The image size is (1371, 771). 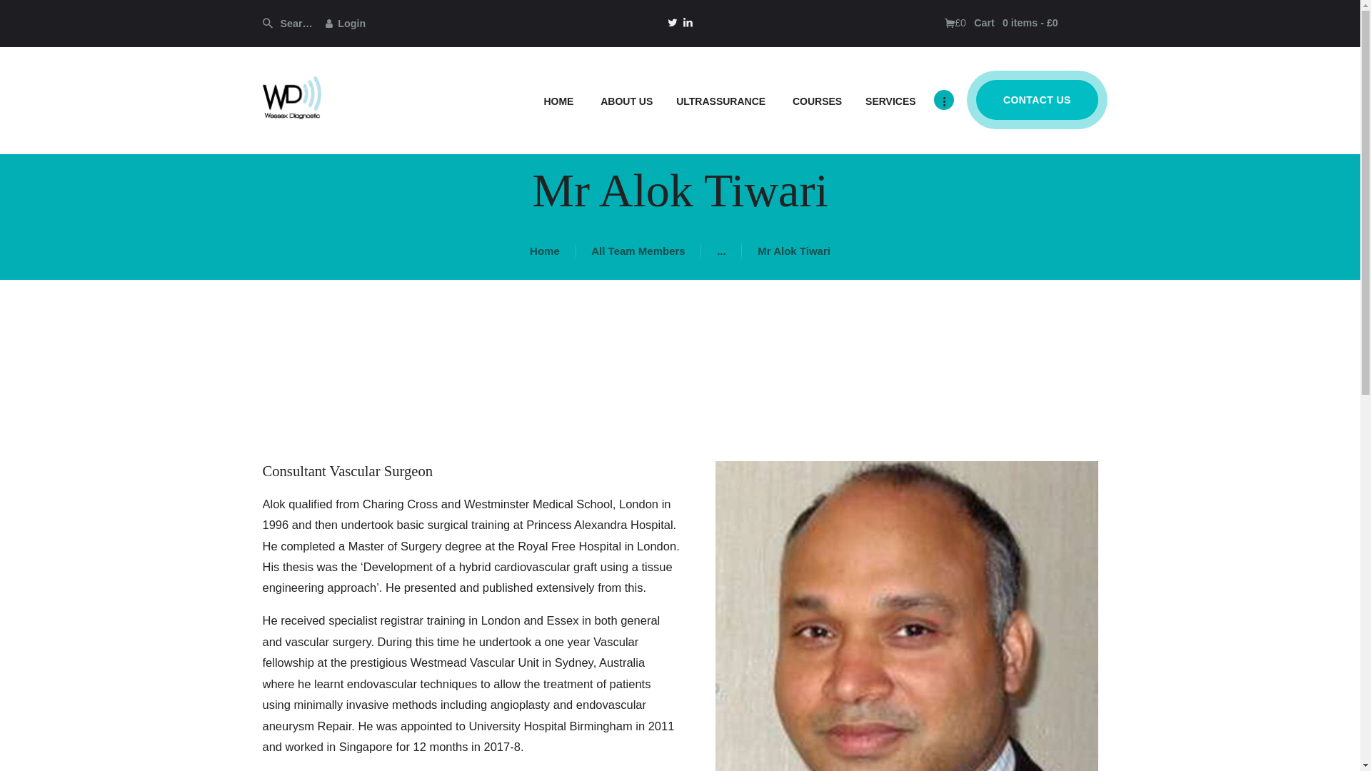 What do you see at coordinates (346, 22) in the screenshot?
I see `Login` at bounding box center [346, 22].